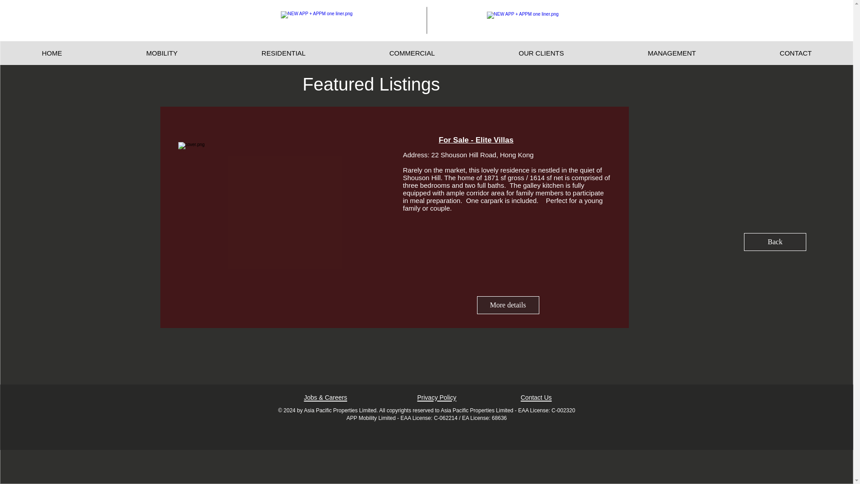 The image size is (860, 484). I want to click on COMMERCIAL, so click(412, 53).